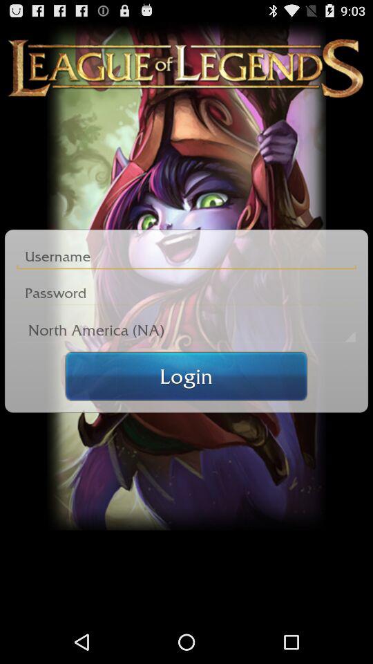 This screenshot has width=373, height=664. I want to click on tap the app below north america (na) icon, so click(186, 376).